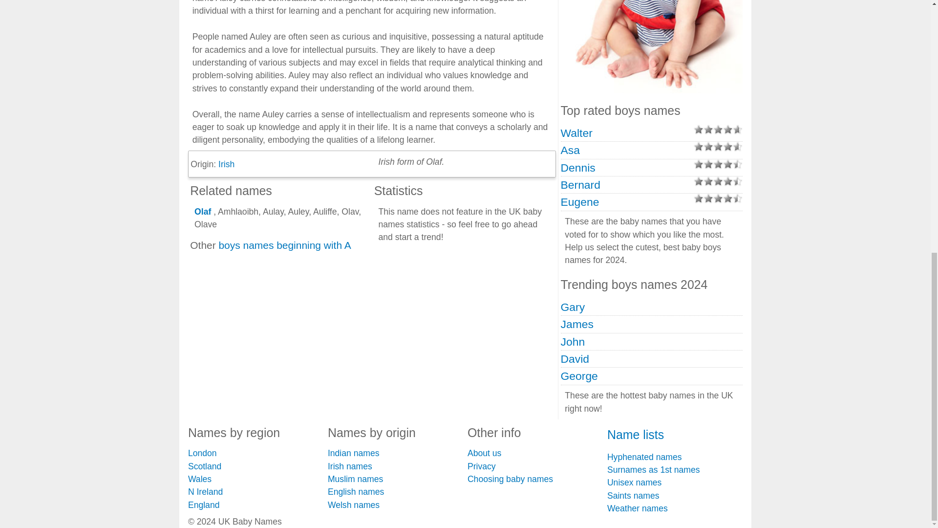 Image resolution: width=938 pixels, height=528 pixels. What do you see at coordinates (570, 150) in the screenshot?
I see `Asa` at bounding box center [570, 150].